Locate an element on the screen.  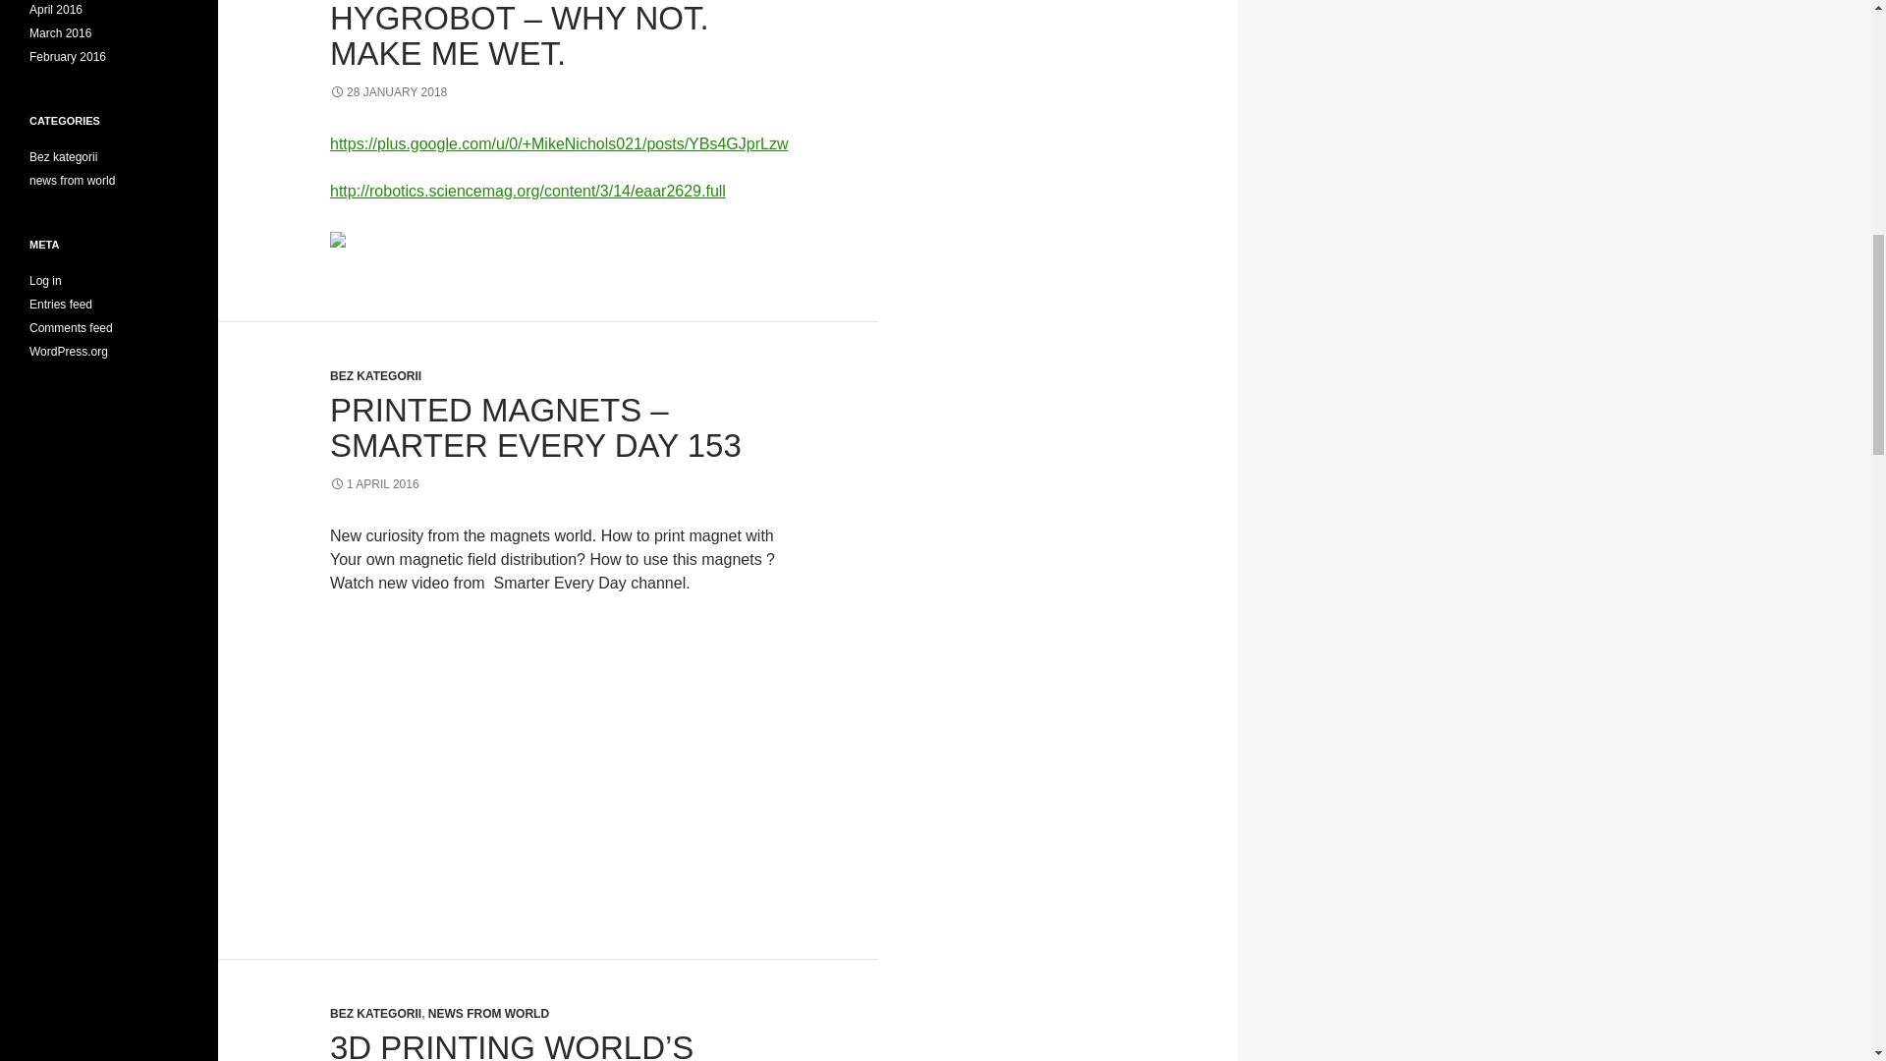
BEZ KATEGORII is located at coordinates (375, 1013).